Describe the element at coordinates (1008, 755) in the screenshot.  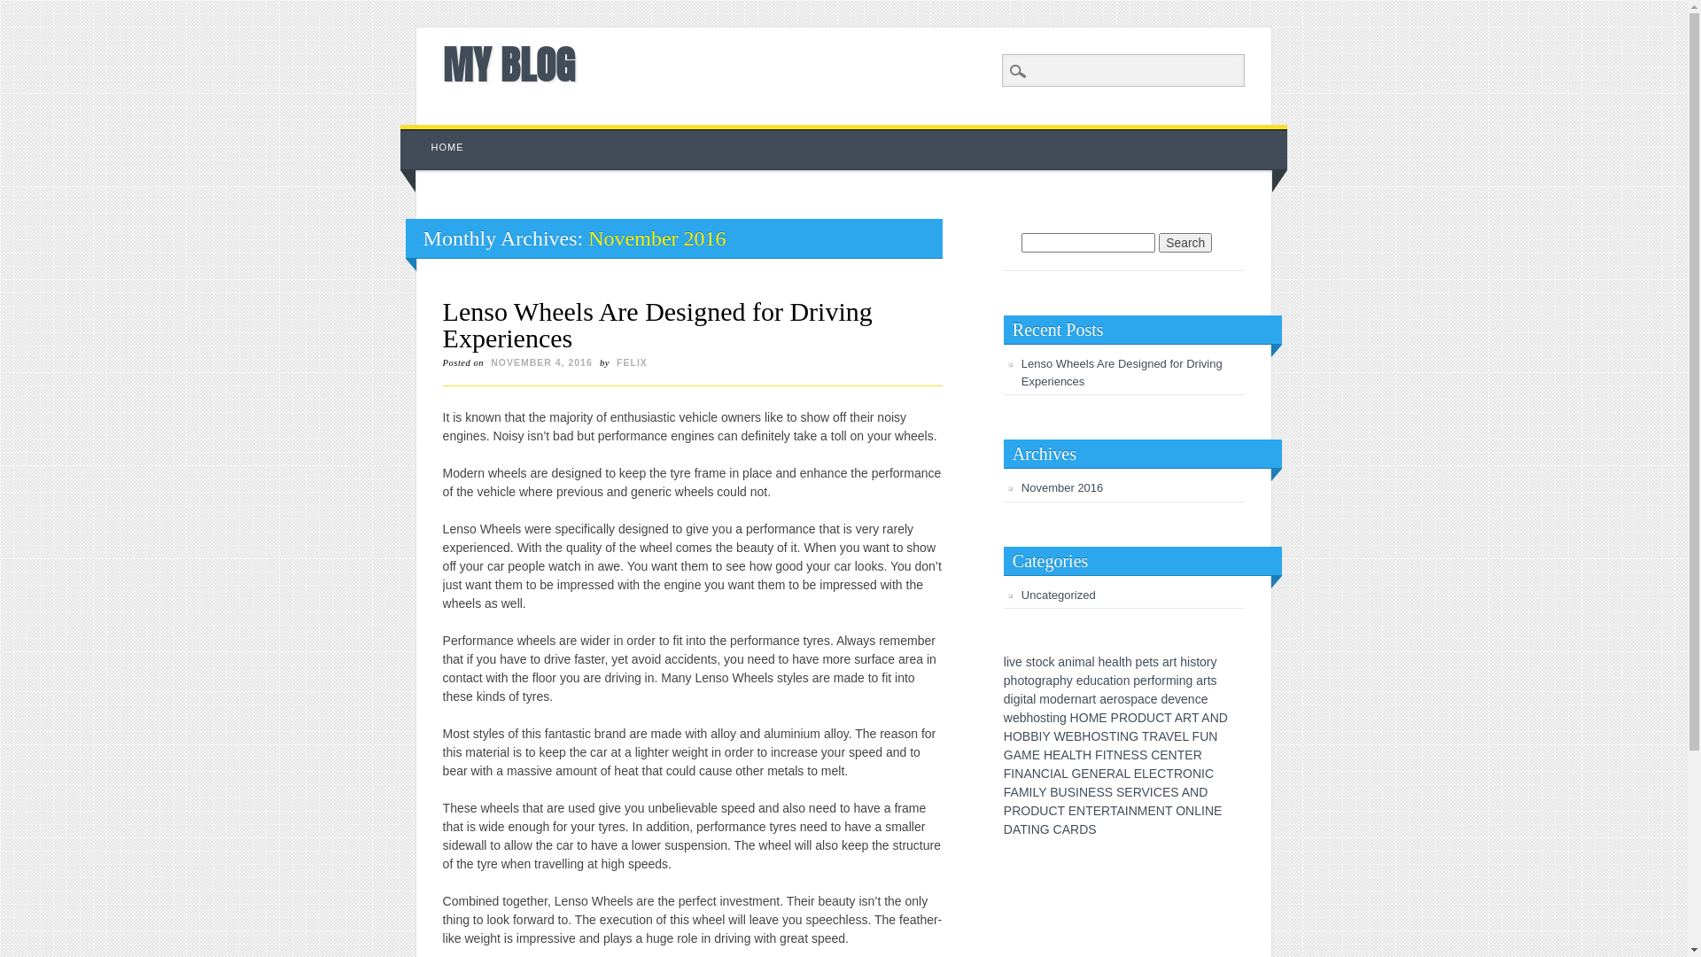
I see `G` at that location.